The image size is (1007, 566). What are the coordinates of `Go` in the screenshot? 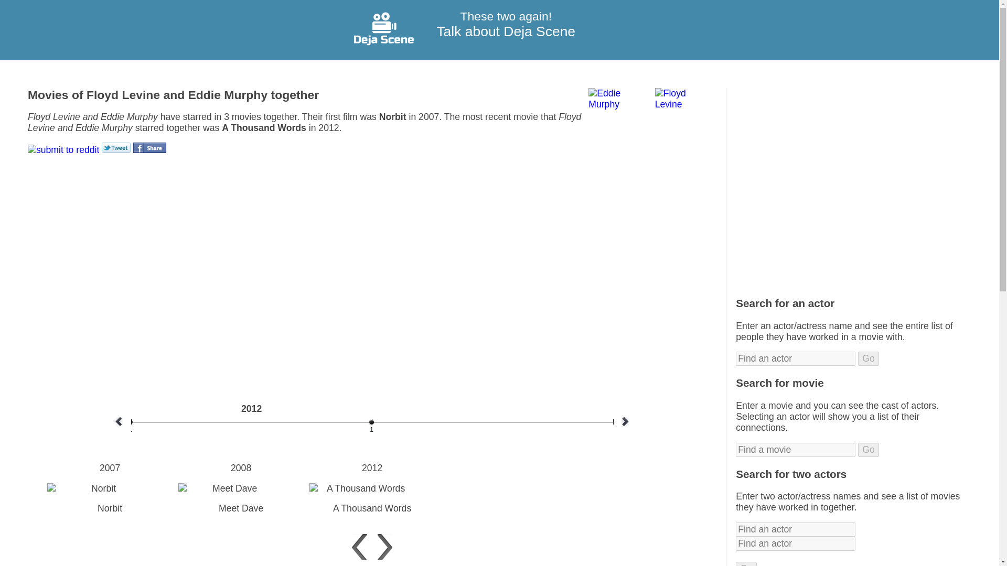 It's located at (869, 358).